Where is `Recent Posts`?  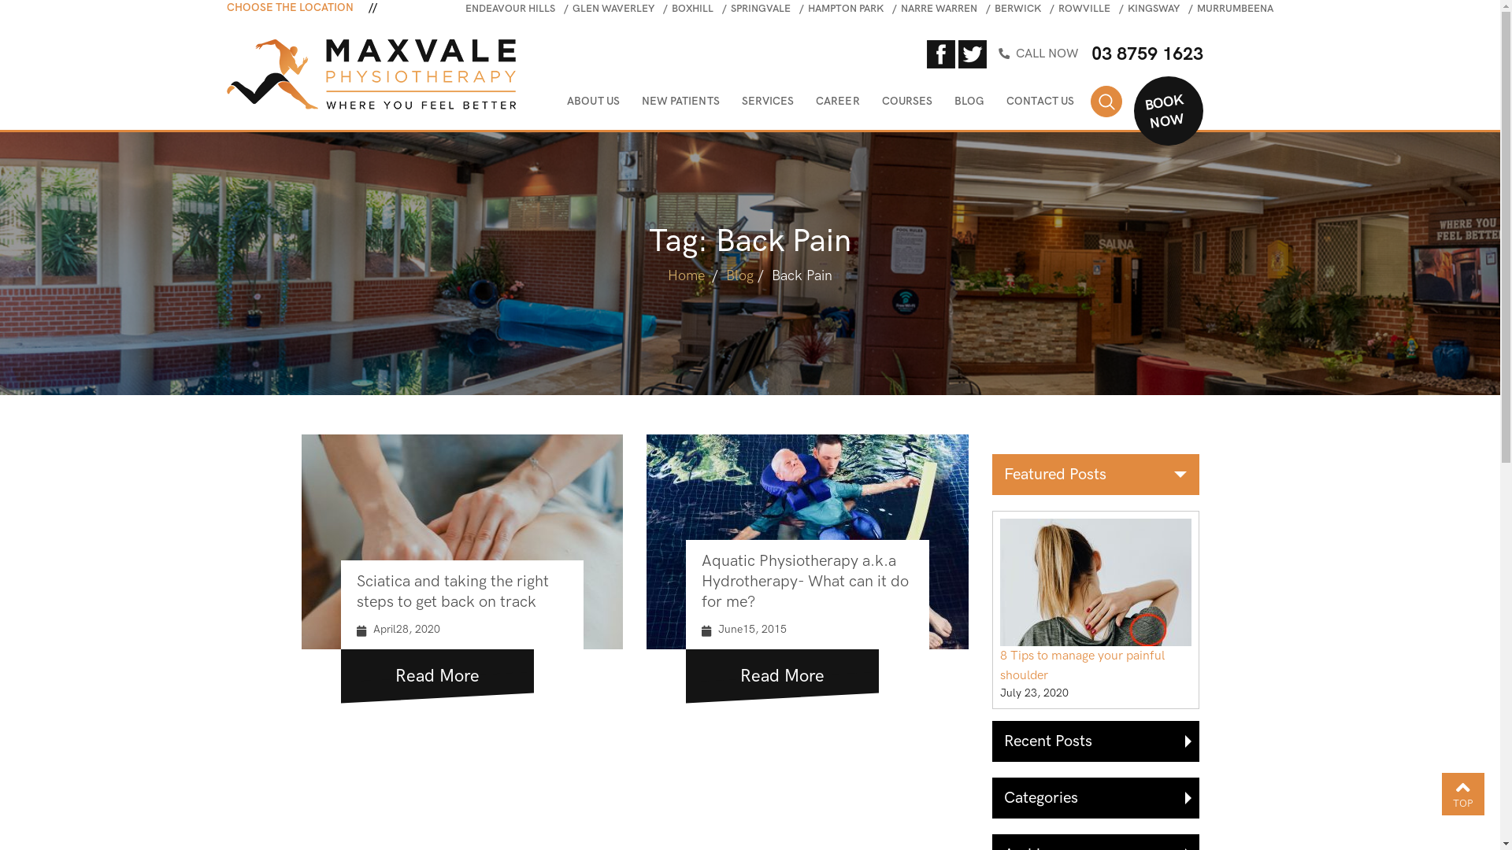
Recent Posts is located at coordinates (1096, 741).